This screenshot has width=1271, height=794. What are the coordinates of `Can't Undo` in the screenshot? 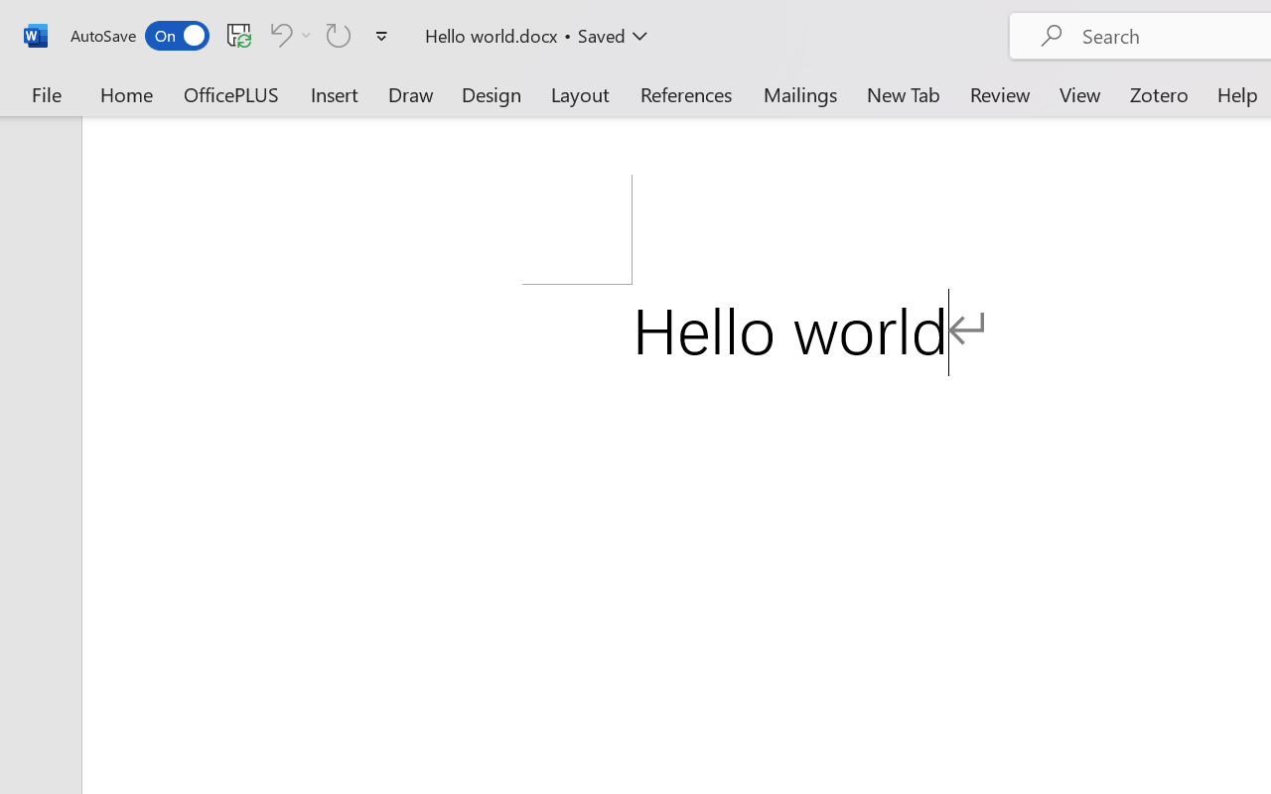 It's located at (288, 35).